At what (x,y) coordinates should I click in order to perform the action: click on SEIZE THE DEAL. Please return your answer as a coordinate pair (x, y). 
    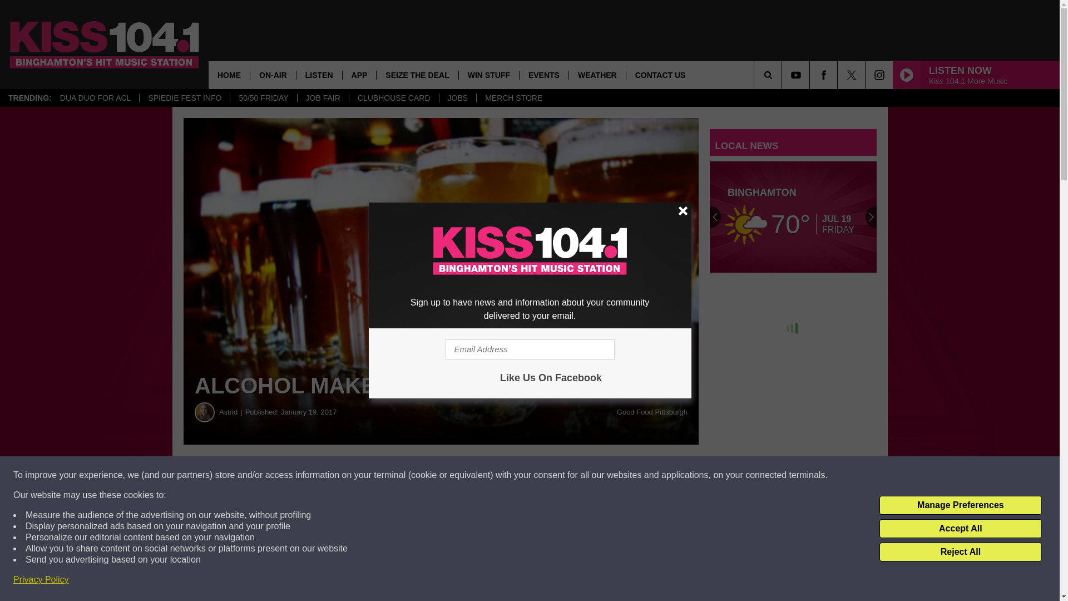
    Looking at the image, I should click on (417, 75).